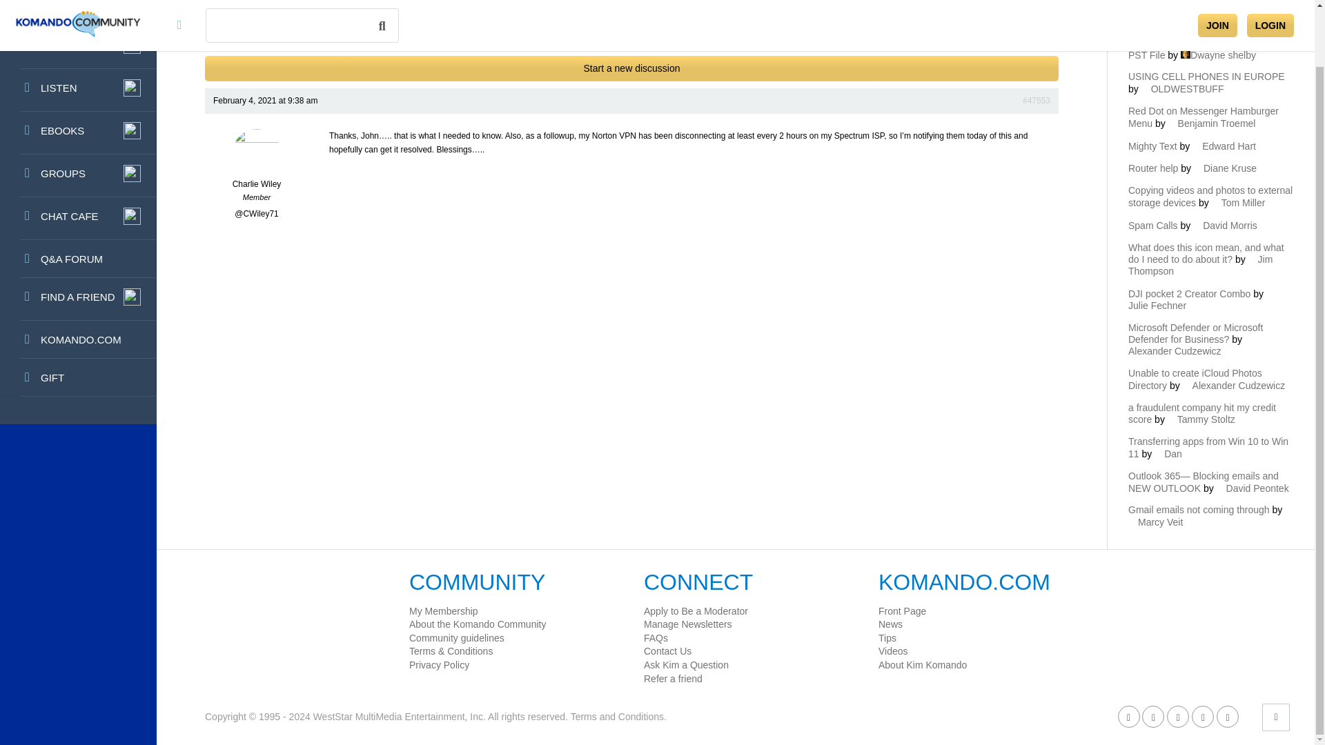  What do you see at coordinates (78, 132) in the screenshot?
I see `EBOOKS` at bounding box center [78, 132].